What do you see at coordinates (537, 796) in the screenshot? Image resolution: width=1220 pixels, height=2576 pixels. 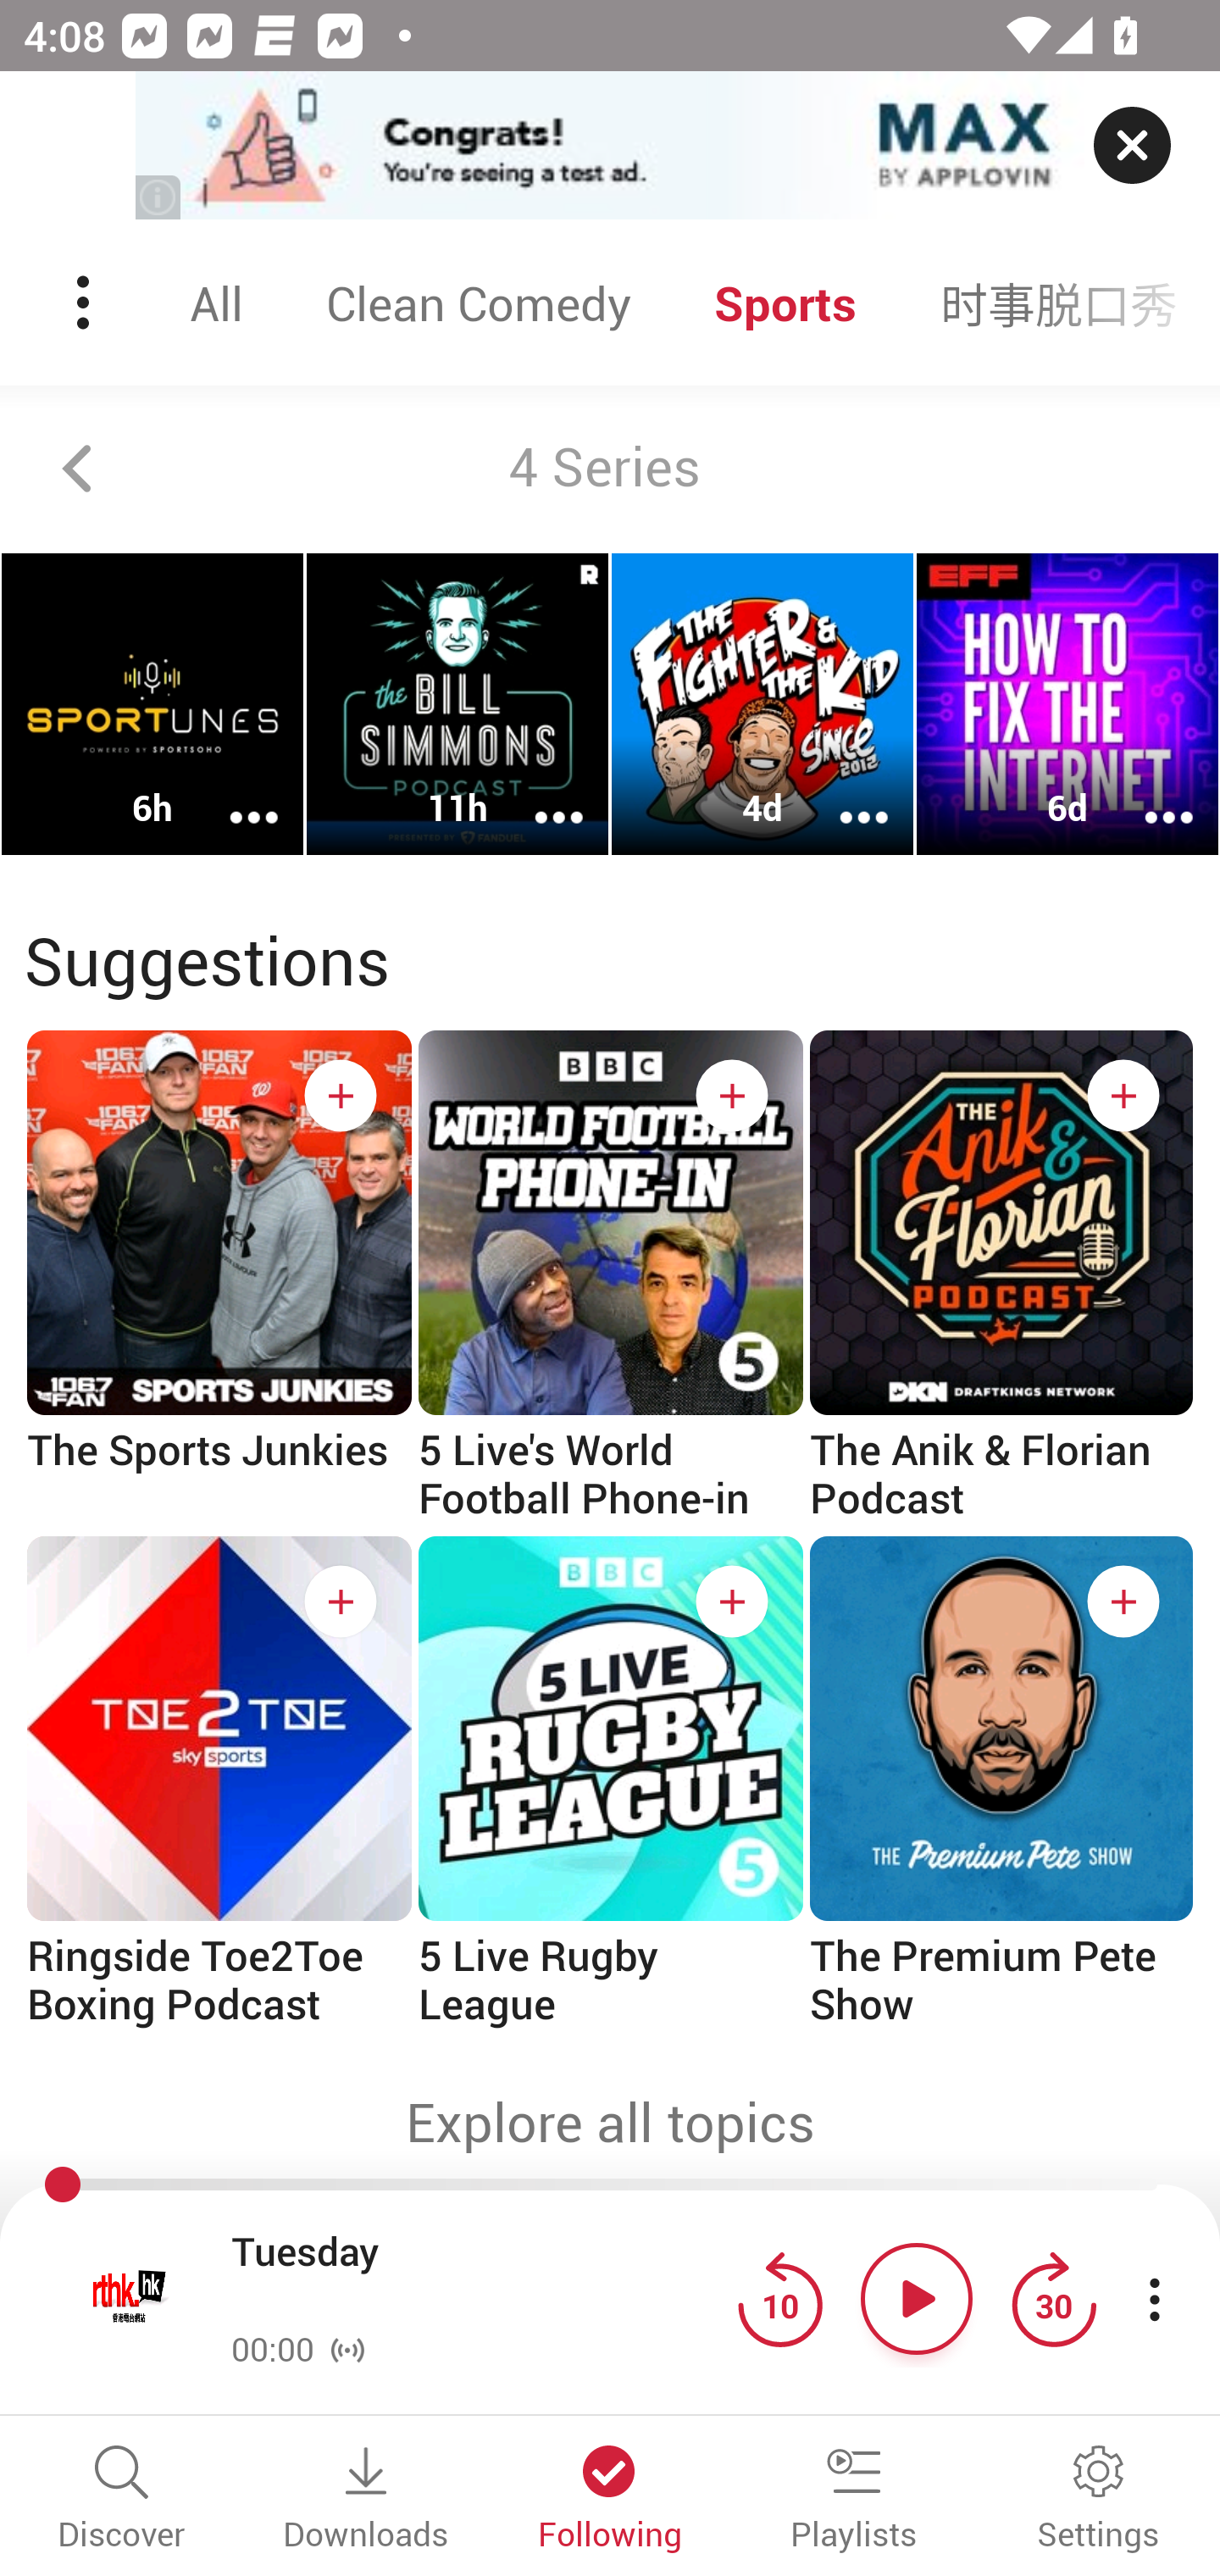 I see `More options` at bounding box center [537, 796].